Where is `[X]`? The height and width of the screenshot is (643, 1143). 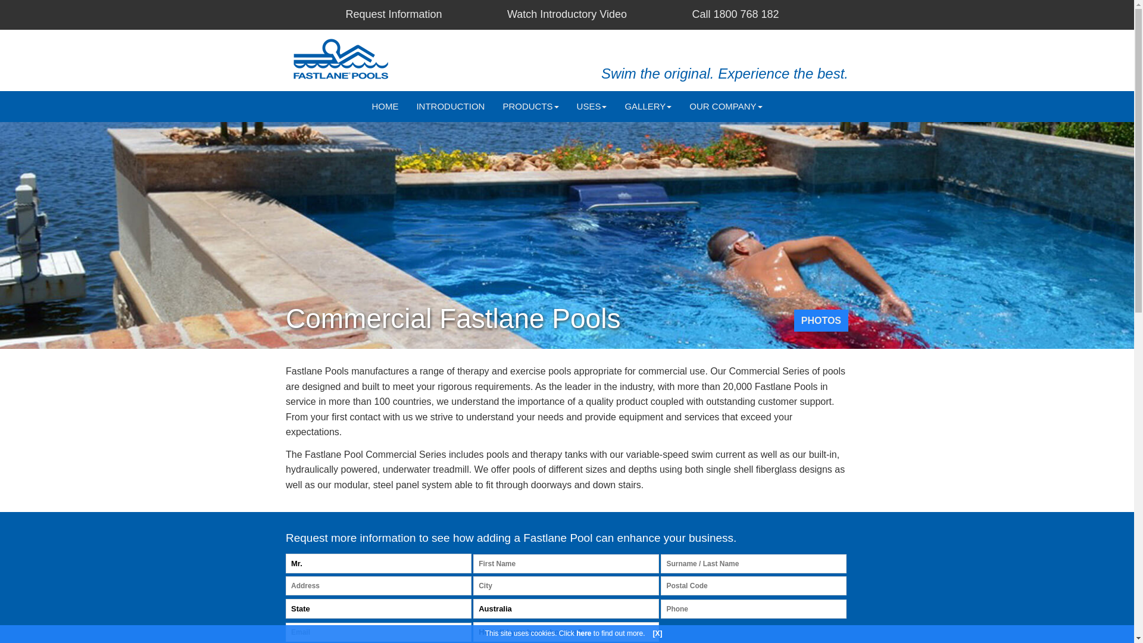
[X] is located at coordinates (657, 633).